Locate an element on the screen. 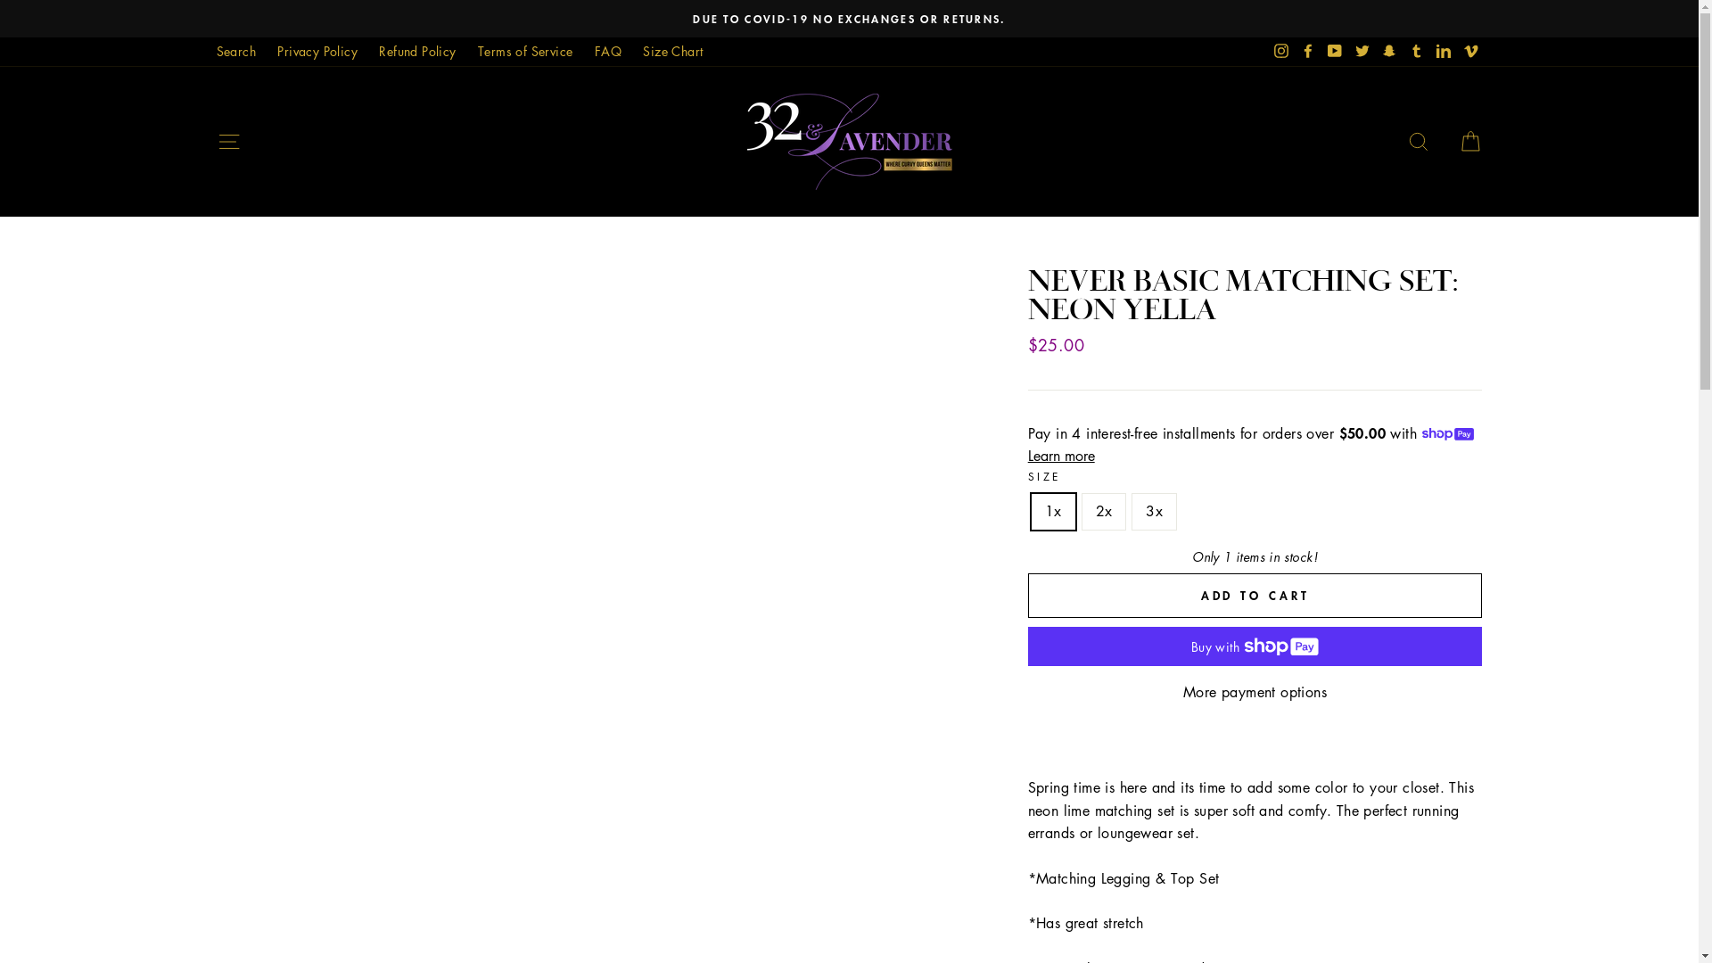 This screenshot has height=963, width=1712. Skip to content is located at coordinates (0, 0).